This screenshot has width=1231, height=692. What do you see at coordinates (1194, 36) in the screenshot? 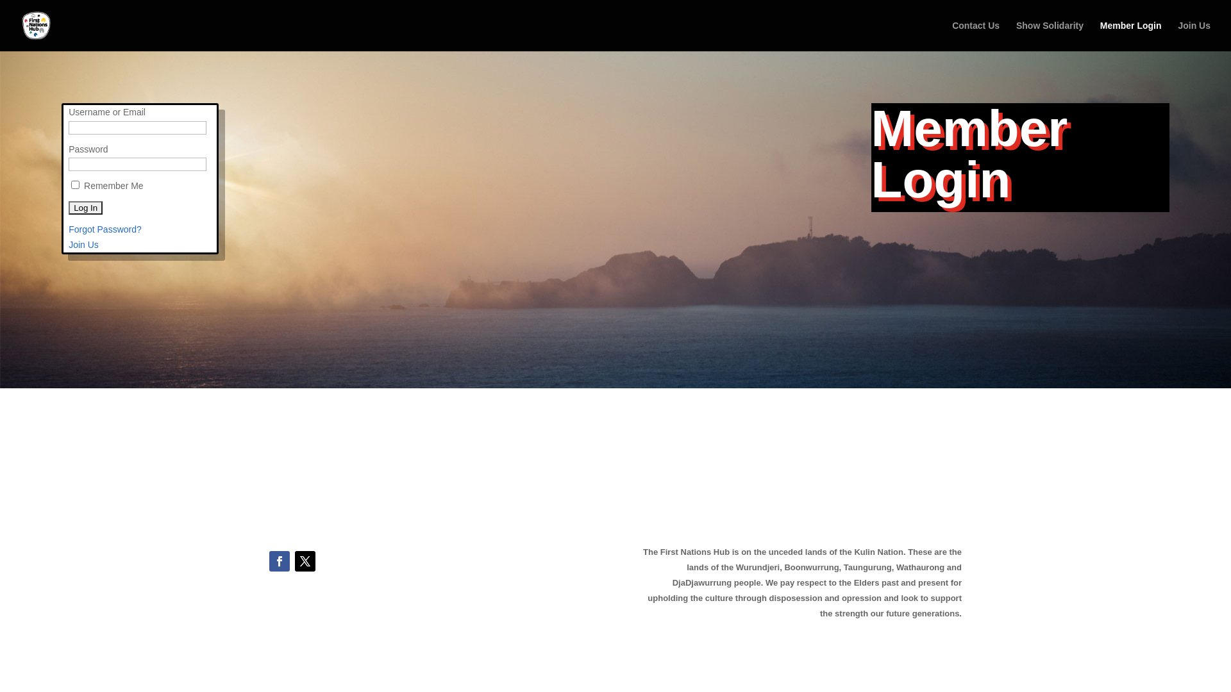
I see `Join Us` at bounding box center [1194, 36].